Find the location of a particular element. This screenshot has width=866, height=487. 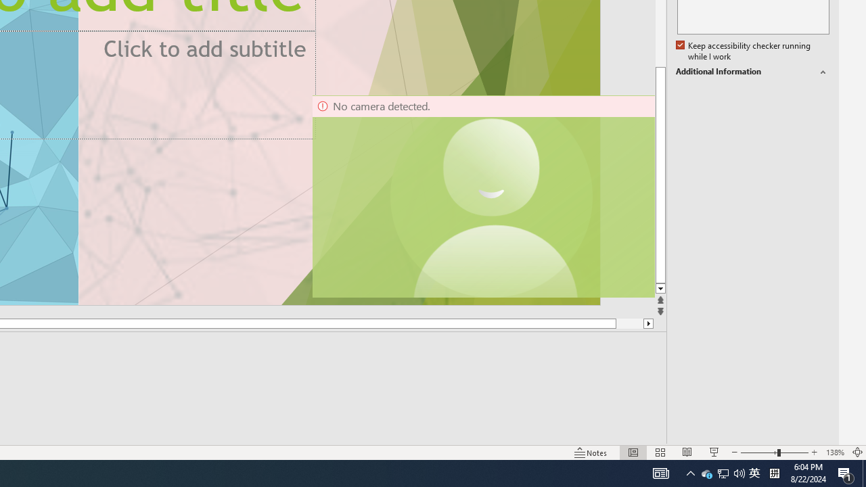

Additional Information is located at coordinates (706, 473).